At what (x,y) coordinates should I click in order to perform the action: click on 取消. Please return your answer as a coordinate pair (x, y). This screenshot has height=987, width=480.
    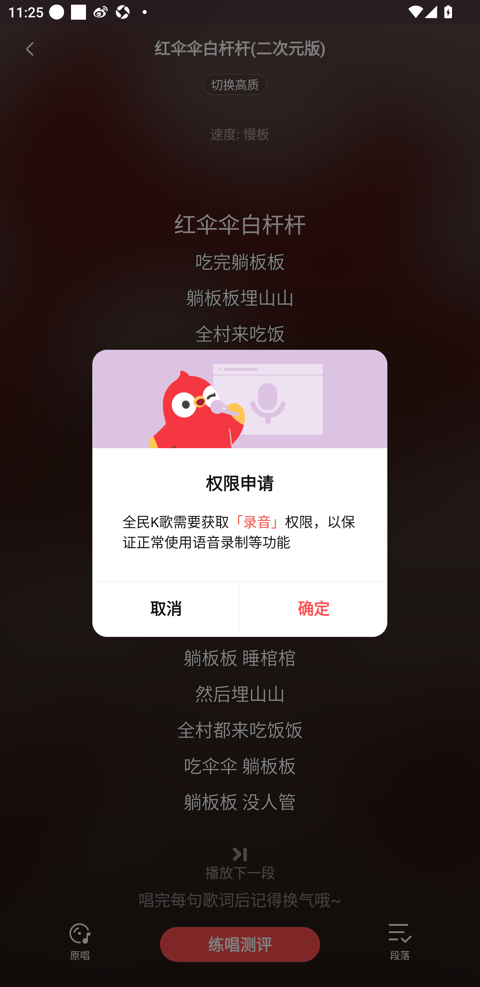
    Looking at the image, I should click on (166, 610).